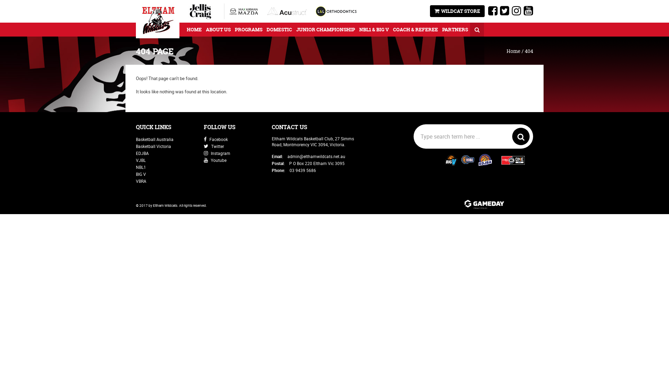  I want to click on EDJBA, so click(142, 153).